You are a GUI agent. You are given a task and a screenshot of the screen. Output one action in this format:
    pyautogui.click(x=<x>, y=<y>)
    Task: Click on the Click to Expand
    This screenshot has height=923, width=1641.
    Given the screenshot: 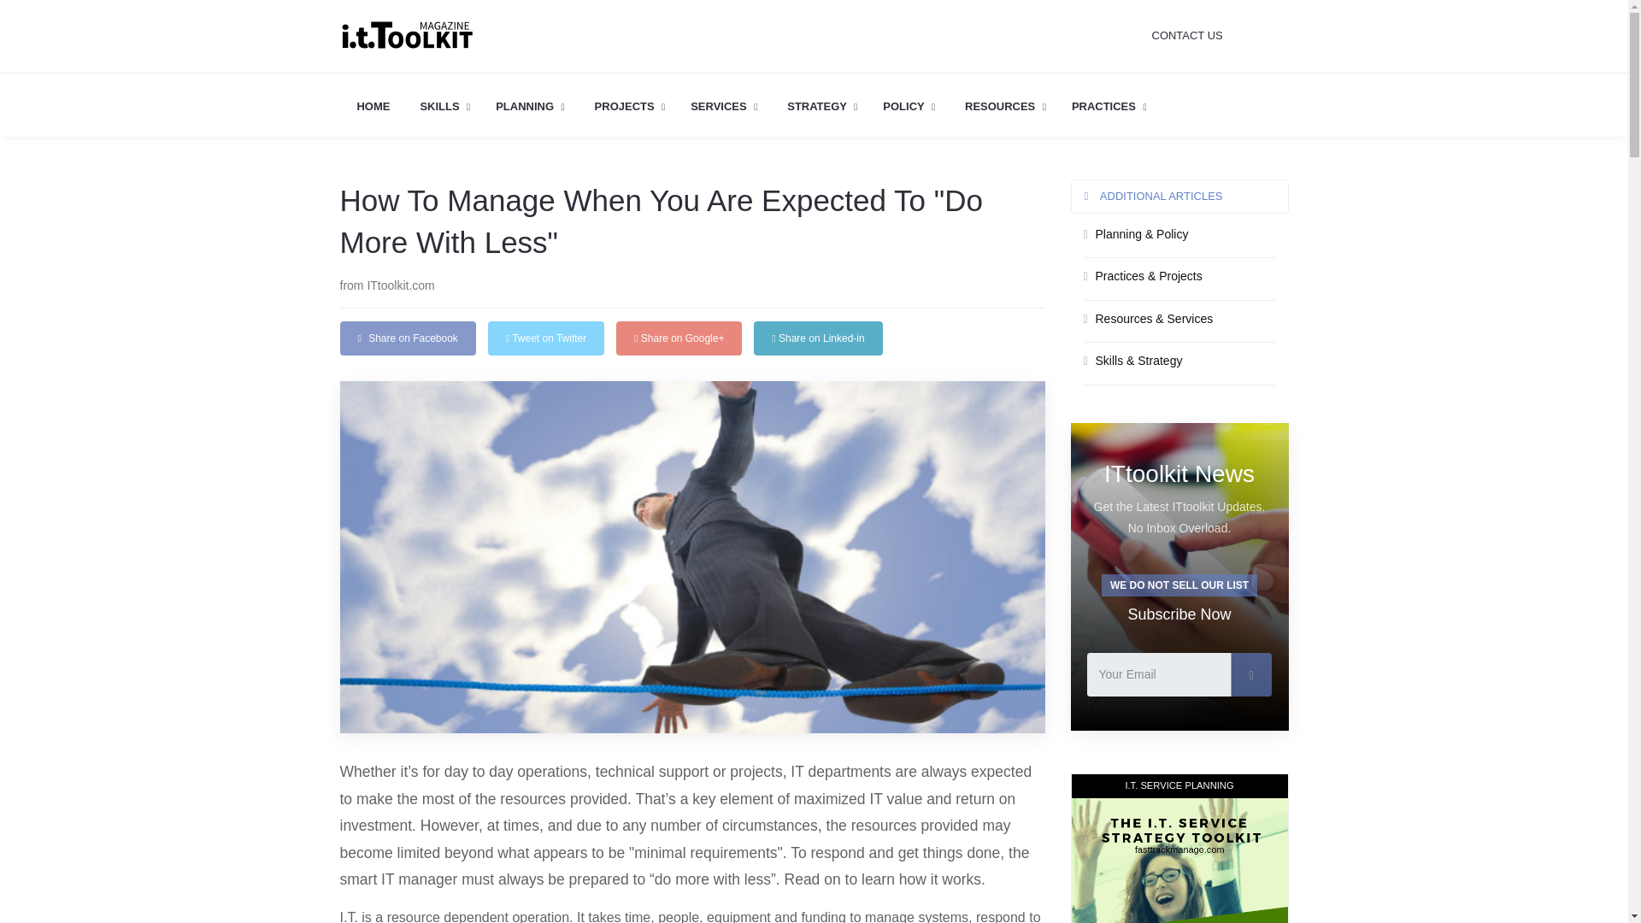 What is the action you would take?
    pyautogui.click(x=822, y=107)
    